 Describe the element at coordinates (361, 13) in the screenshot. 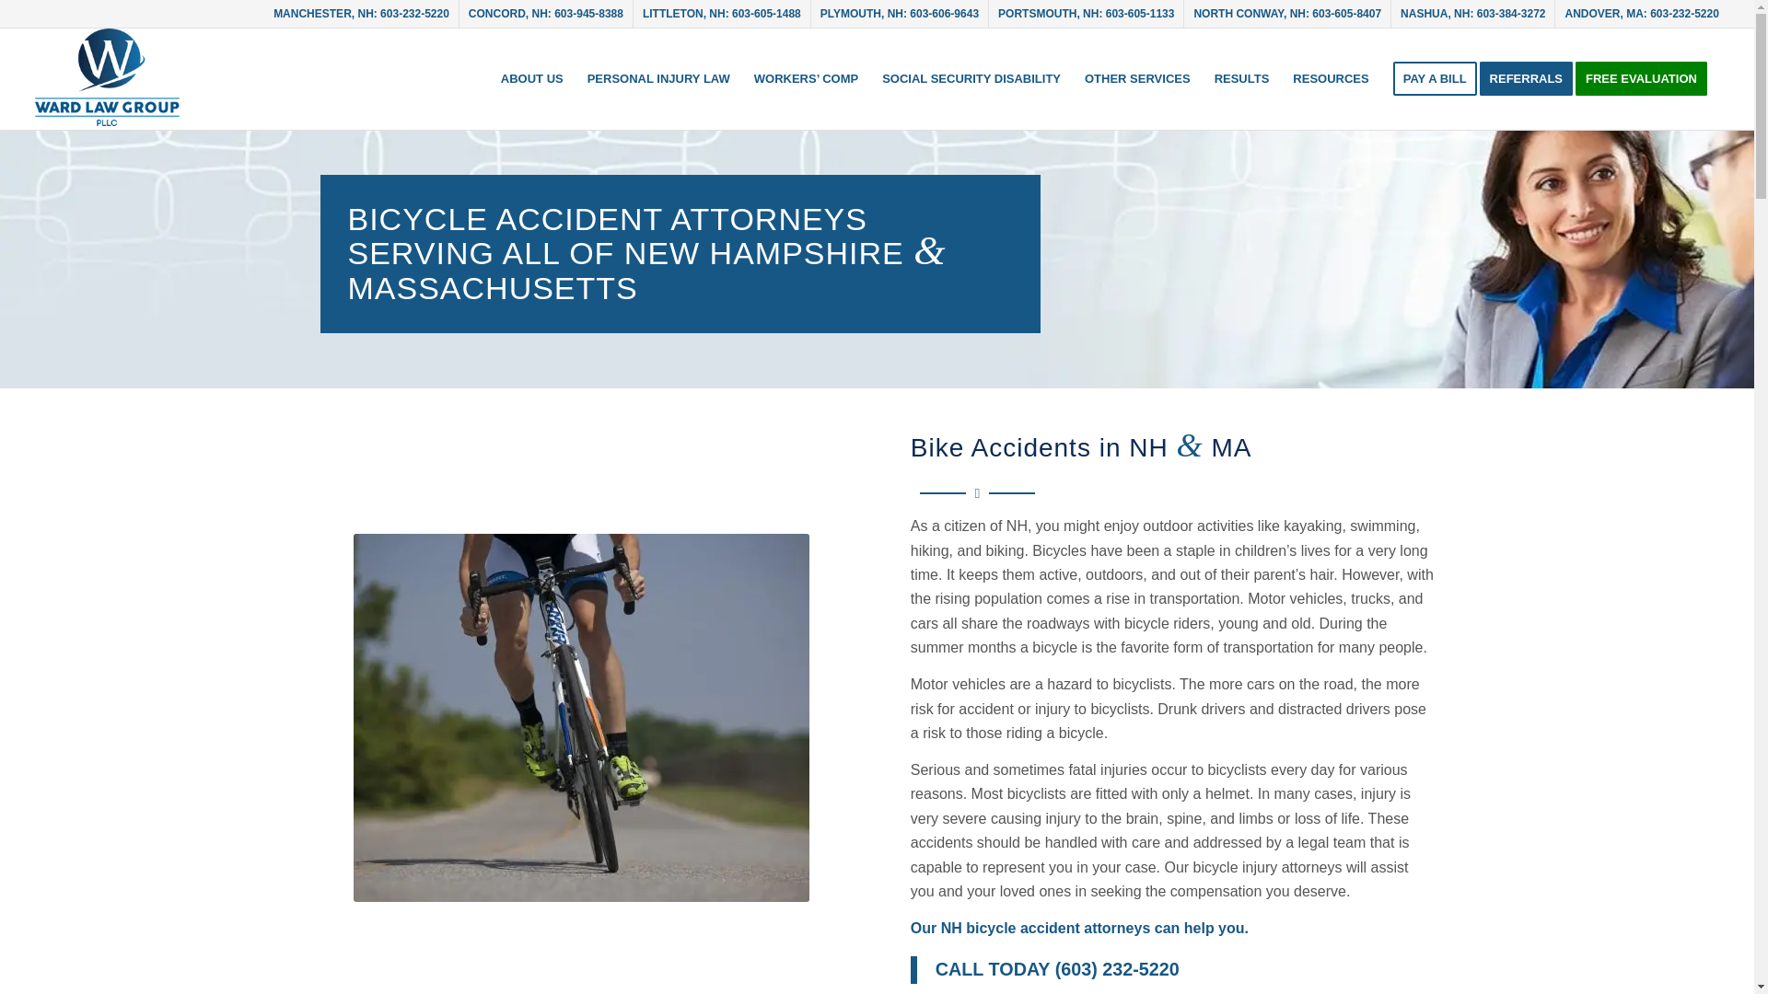

I see `MANCHESTER, NH: 603-232-5220` at that location.